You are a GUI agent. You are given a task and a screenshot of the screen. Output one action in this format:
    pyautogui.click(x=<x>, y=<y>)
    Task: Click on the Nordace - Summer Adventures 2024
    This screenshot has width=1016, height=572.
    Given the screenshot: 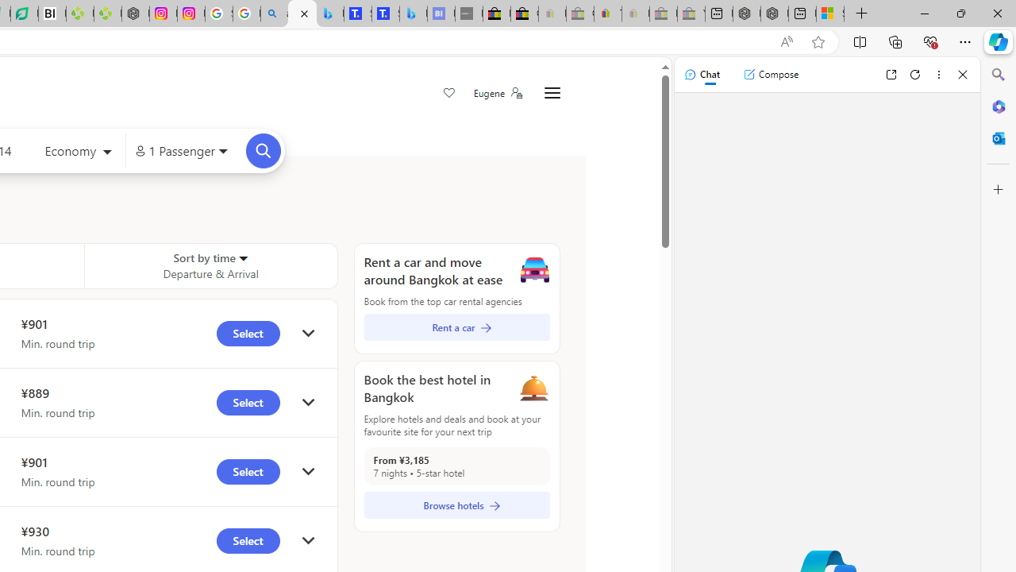 What is the action you would take?
    pyautogui.click(x=775, y=14)
    